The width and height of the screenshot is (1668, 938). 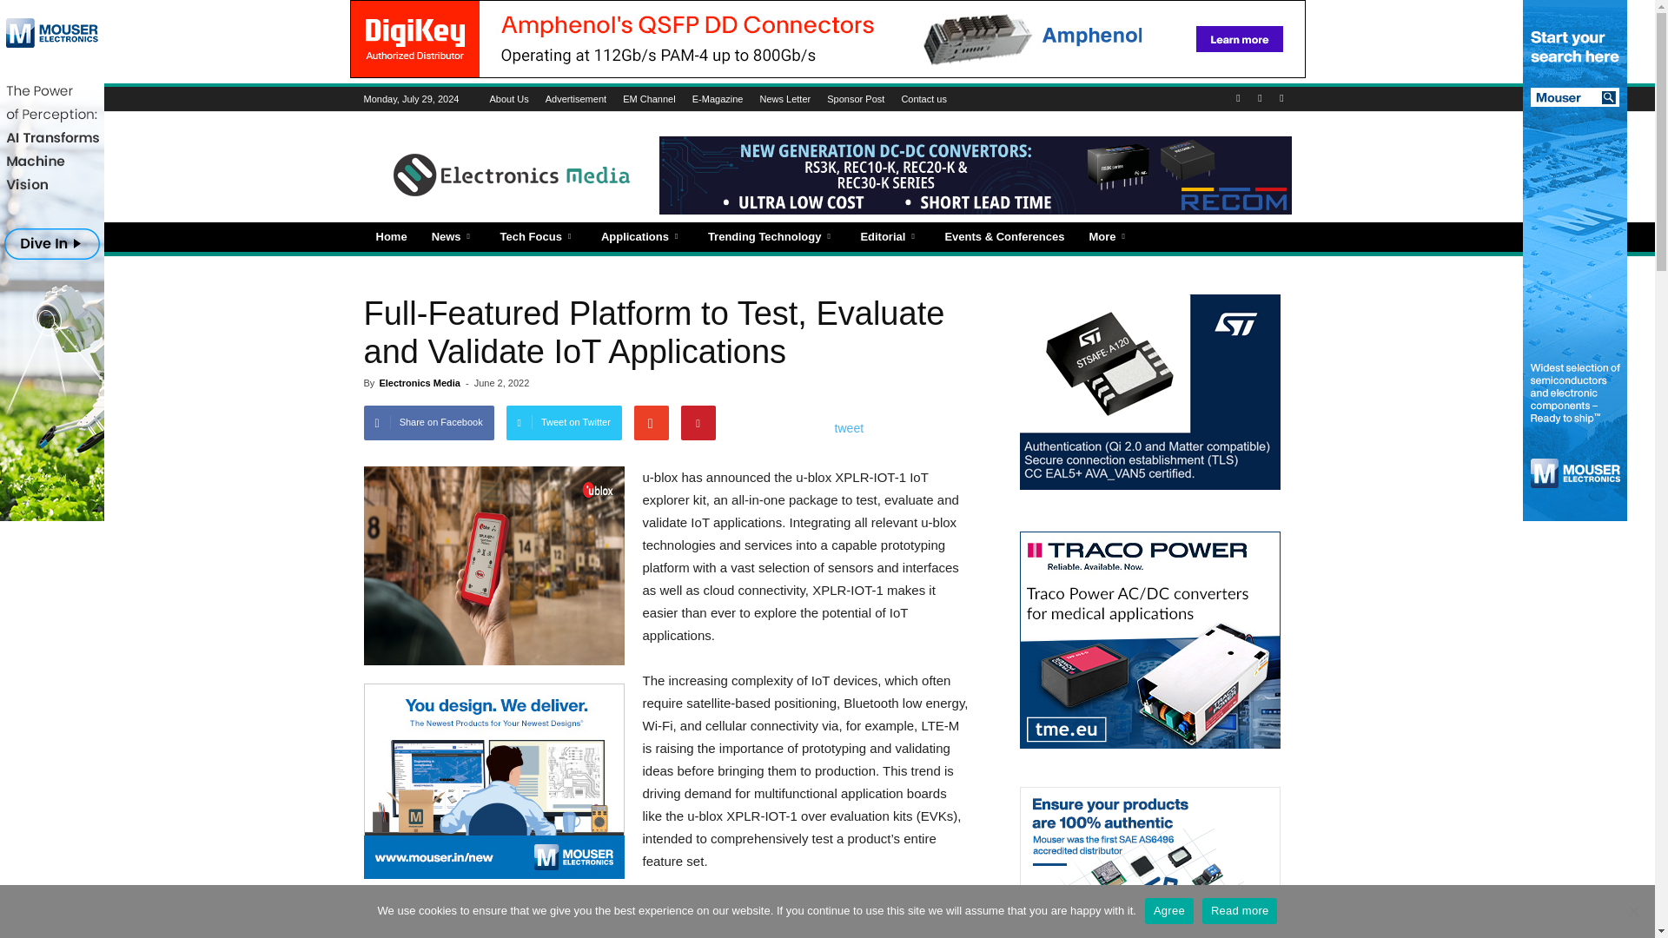 I want to click on Facebook, so click(x=1237, y=99).